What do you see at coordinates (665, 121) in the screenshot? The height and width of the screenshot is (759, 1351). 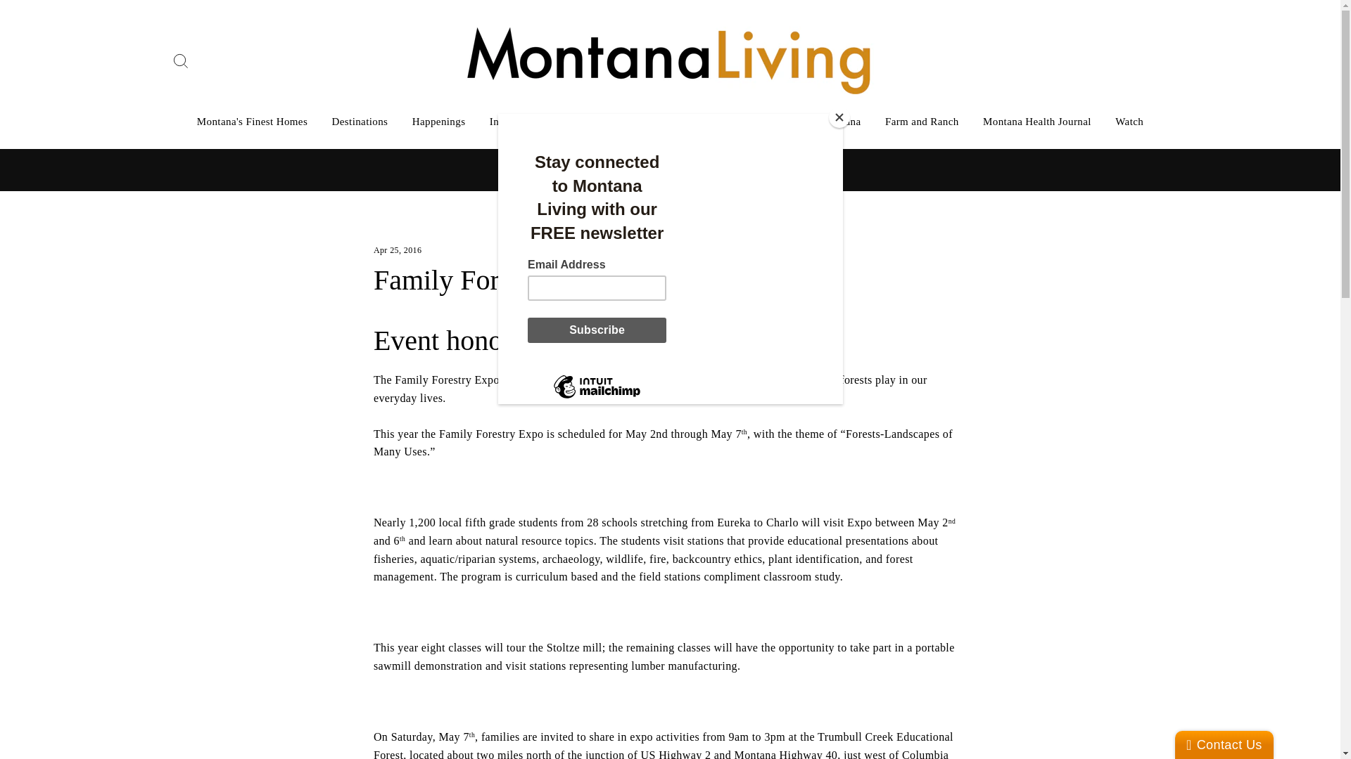 I see `Montana Matters` at bounding box center [665, 121].